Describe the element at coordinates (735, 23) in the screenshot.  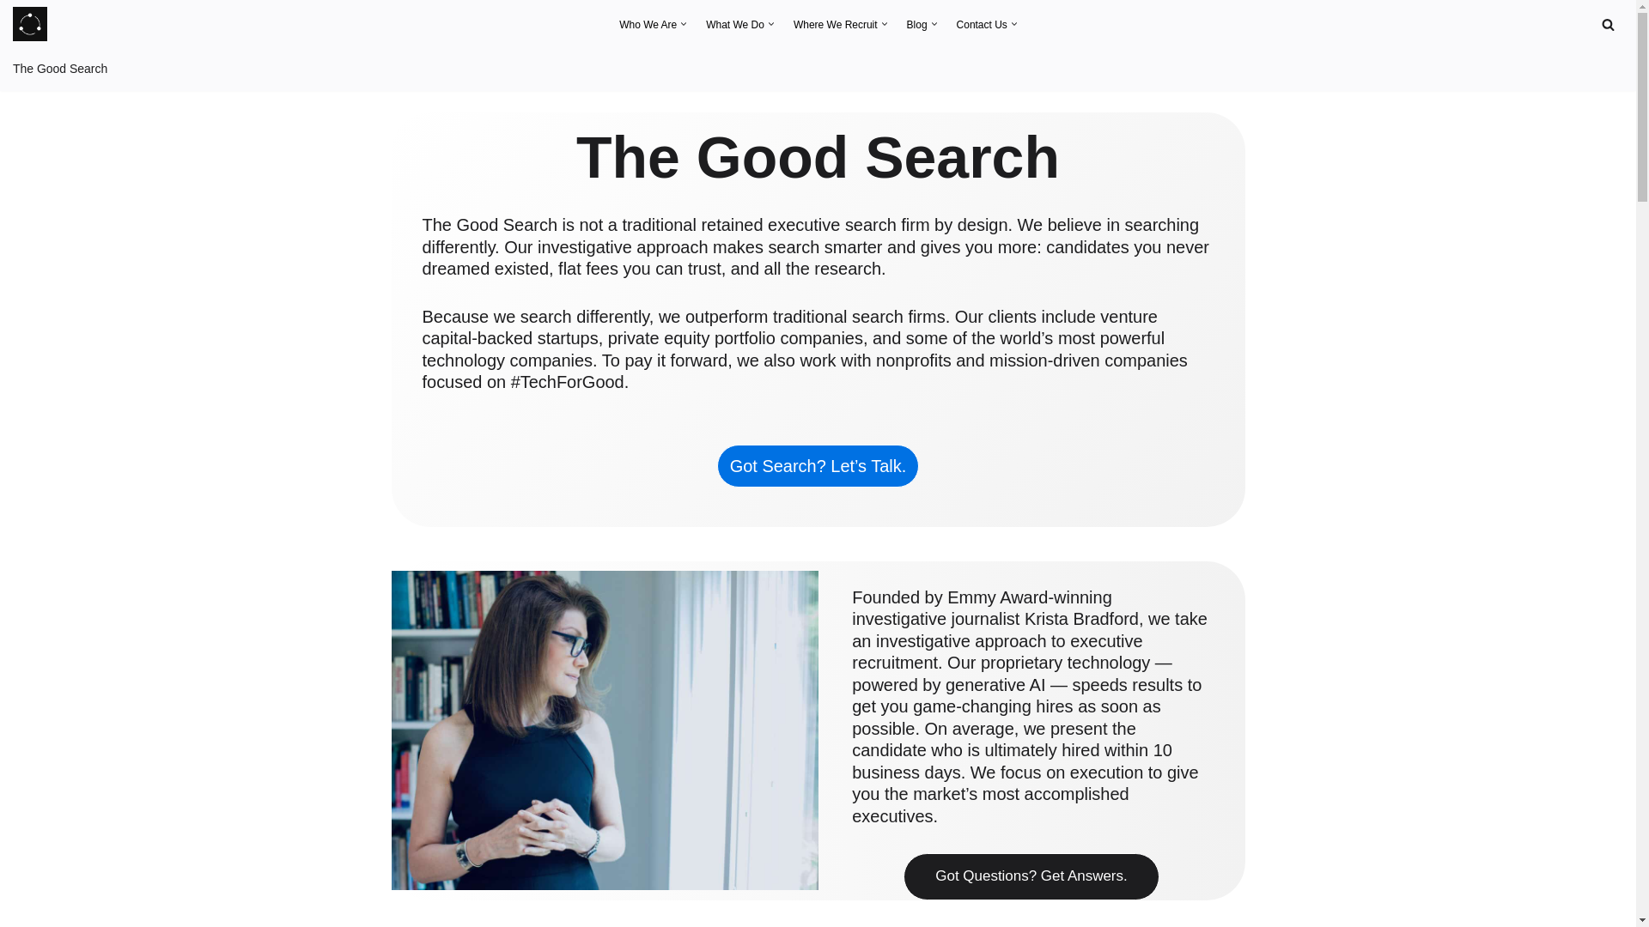
I see `What We Do` at that location.